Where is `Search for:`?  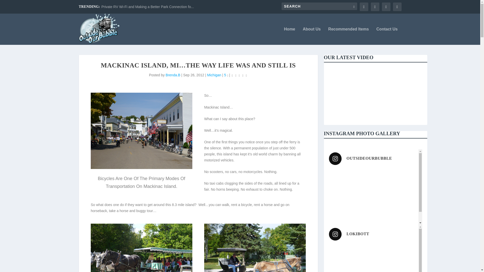 Search for: is located at coordinates (319, 6).